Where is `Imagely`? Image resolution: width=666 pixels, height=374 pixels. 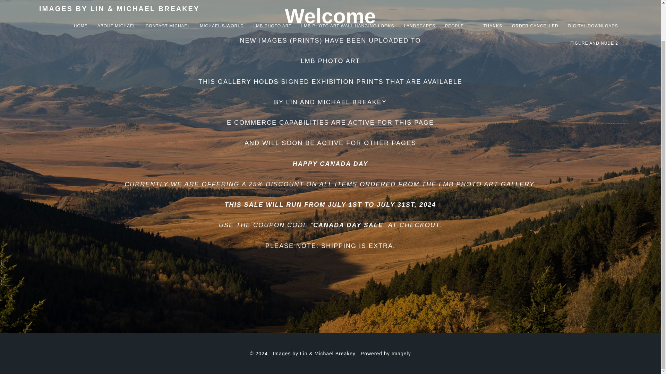
Imagely is located at coordinates (401, 354).